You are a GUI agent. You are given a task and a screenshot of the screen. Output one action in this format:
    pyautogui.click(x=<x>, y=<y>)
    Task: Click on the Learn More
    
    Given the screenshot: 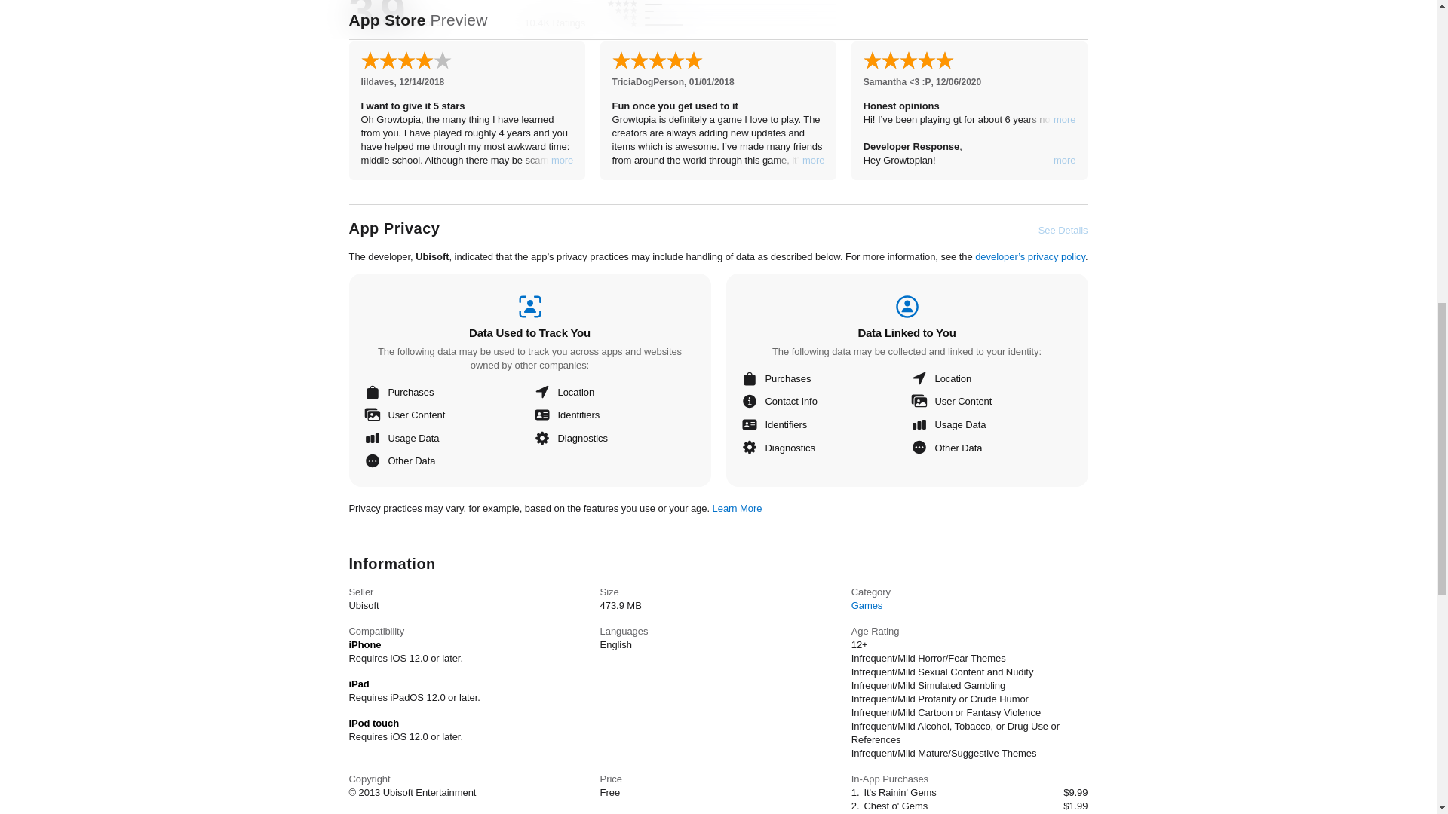 What is the action you would take?
    pyautogui.click(x=738, y=508)
    